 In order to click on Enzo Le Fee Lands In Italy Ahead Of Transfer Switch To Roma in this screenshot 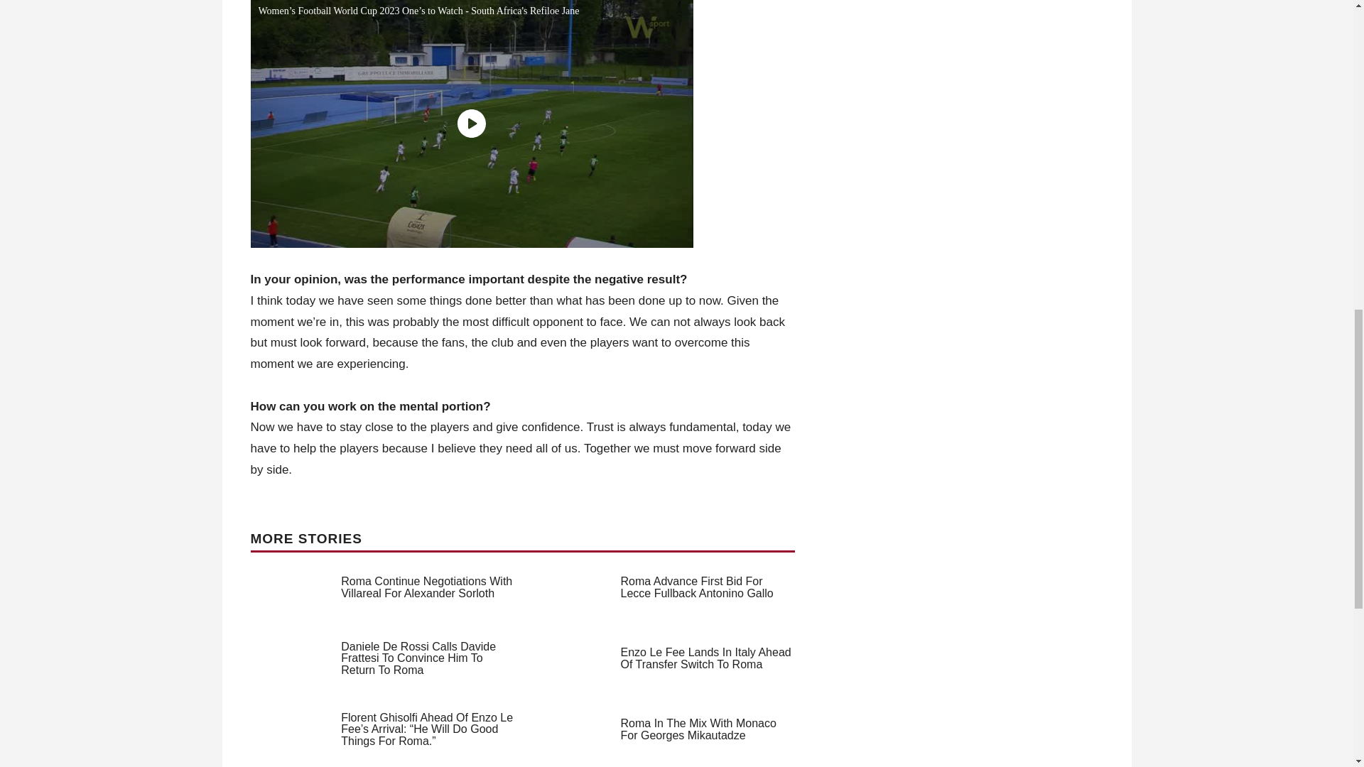, I will do `click(705, 658)`.